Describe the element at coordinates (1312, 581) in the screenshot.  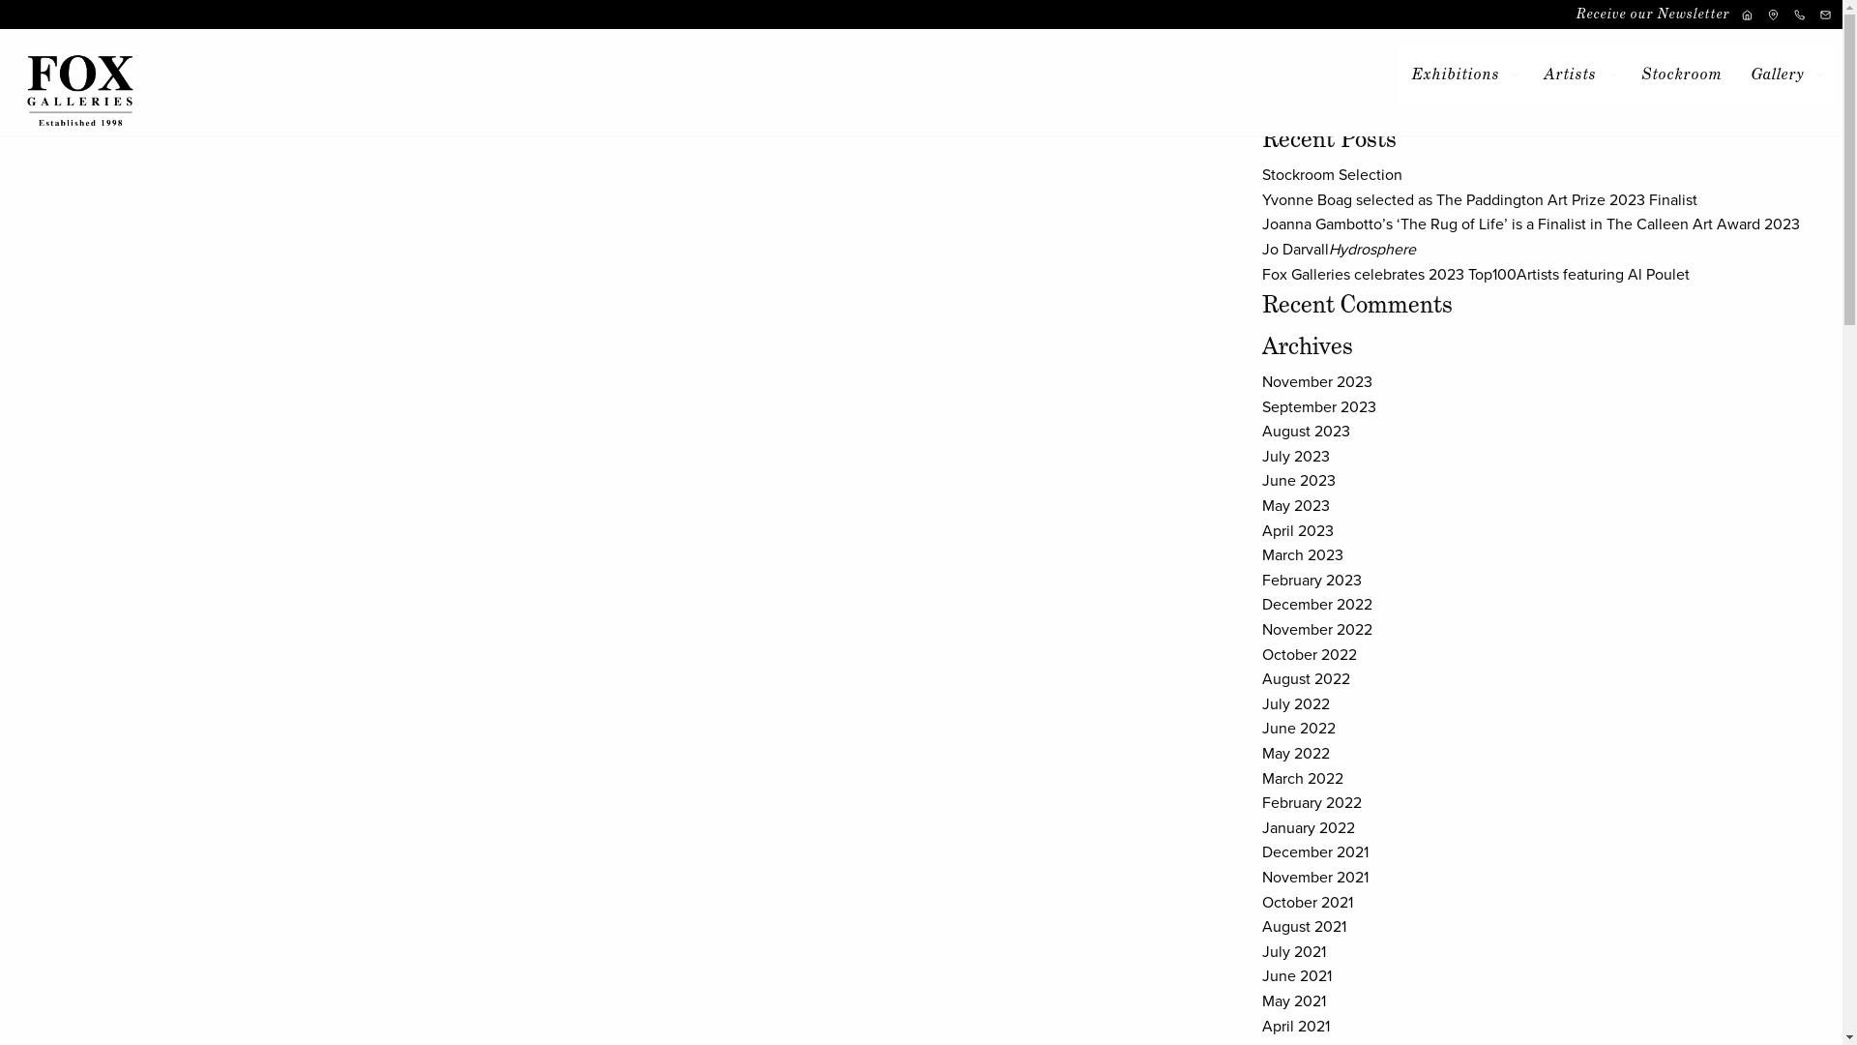
I see `February 2023` at that location.